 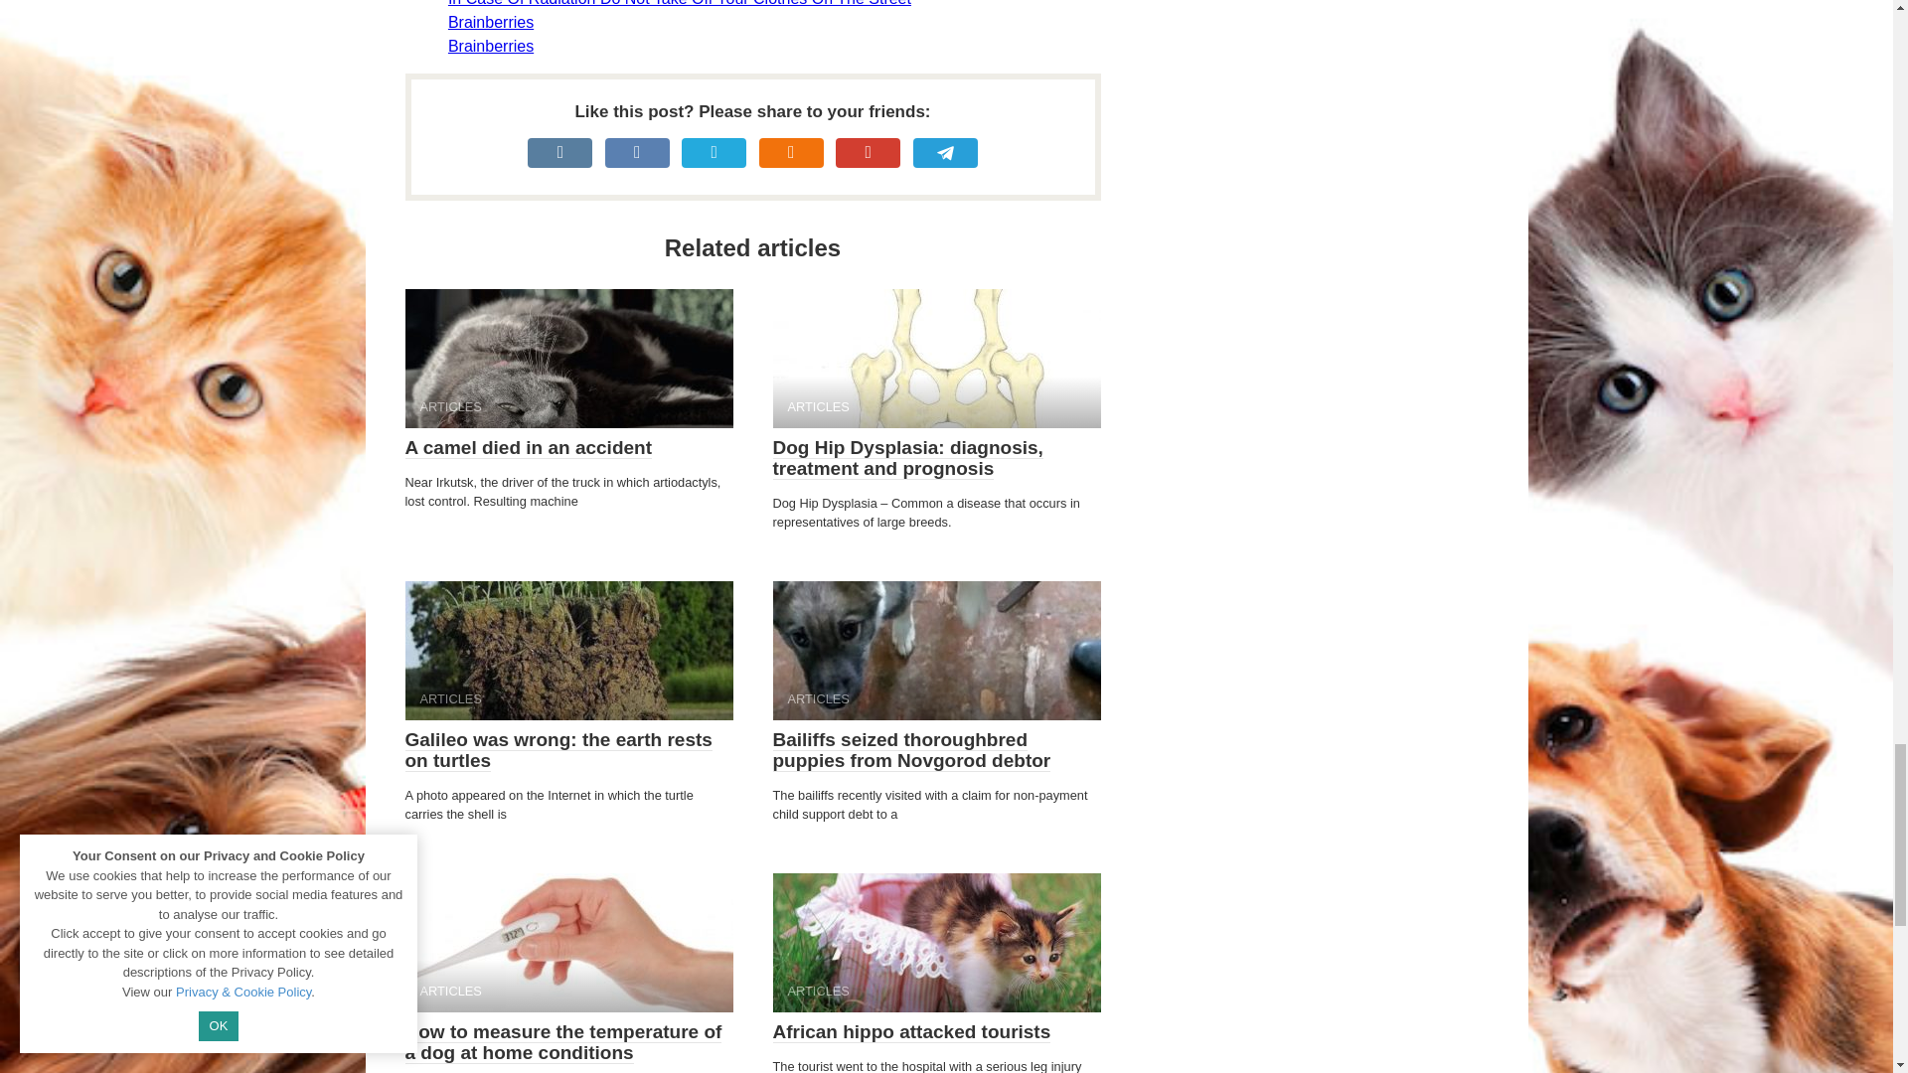 I want to click on How to measure the temperature of a dog at home conditions, so click(x=563, y=1043).